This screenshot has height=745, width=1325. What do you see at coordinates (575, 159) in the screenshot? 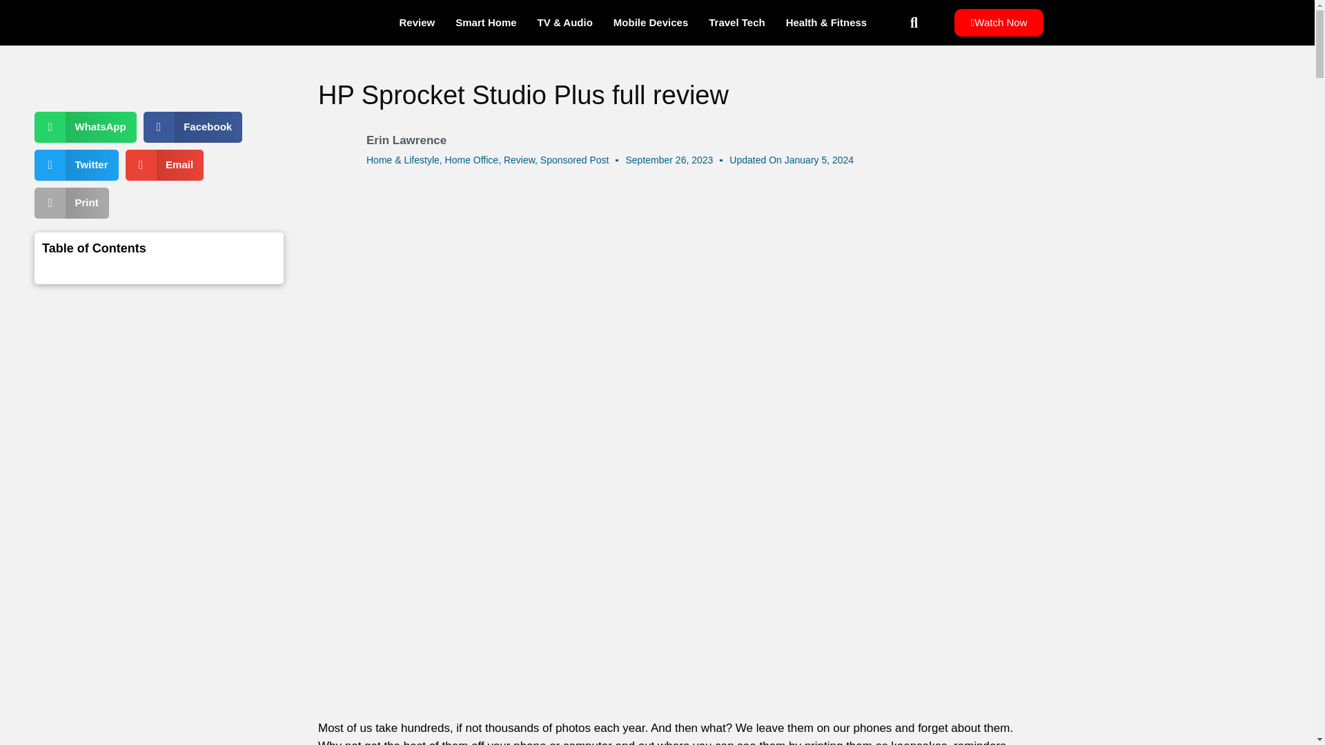
I see `Sponsored Post` at bounding box center [575, 159].